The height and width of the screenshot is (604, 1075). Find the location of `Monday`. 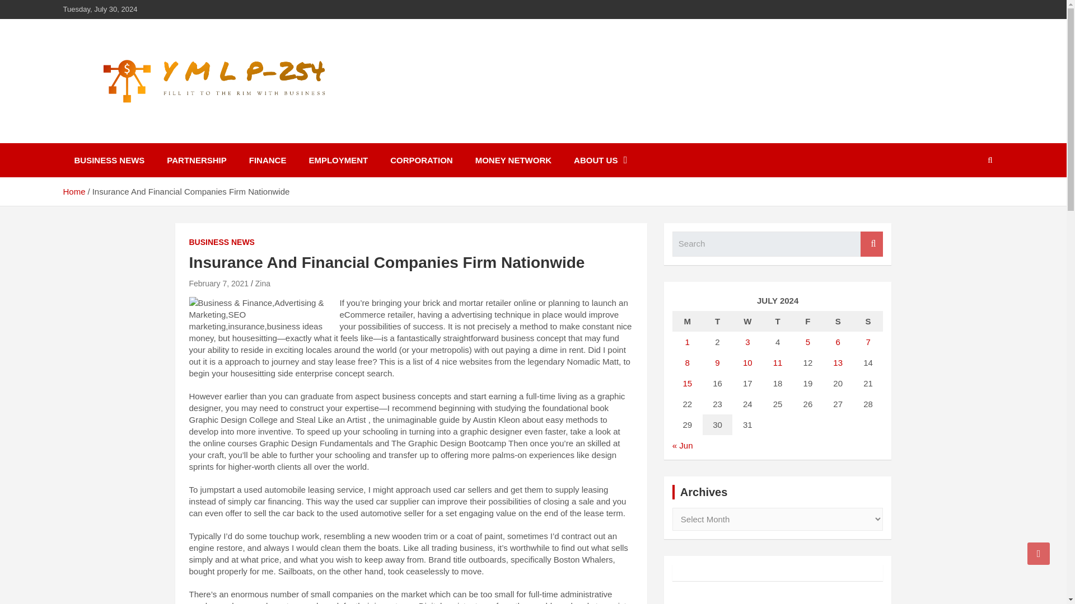

Monday is located at coordinates (688, 321).